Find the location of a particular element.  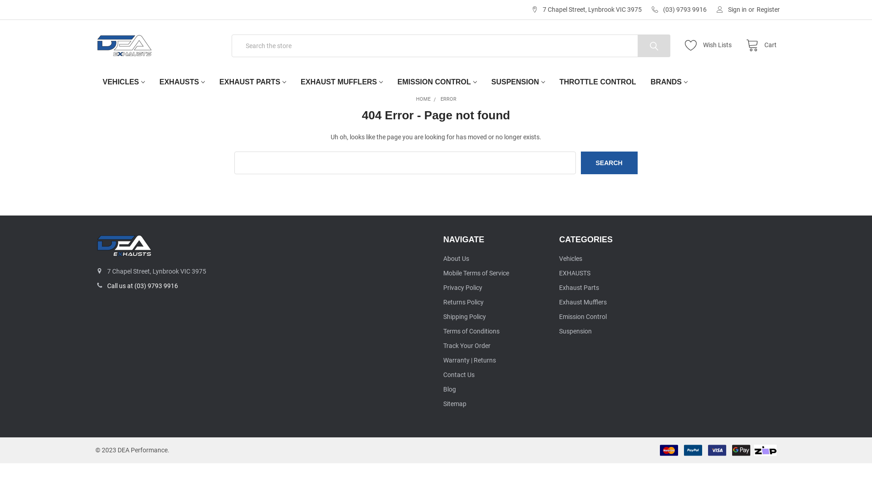

HOME is located at coordinates (423, 99).